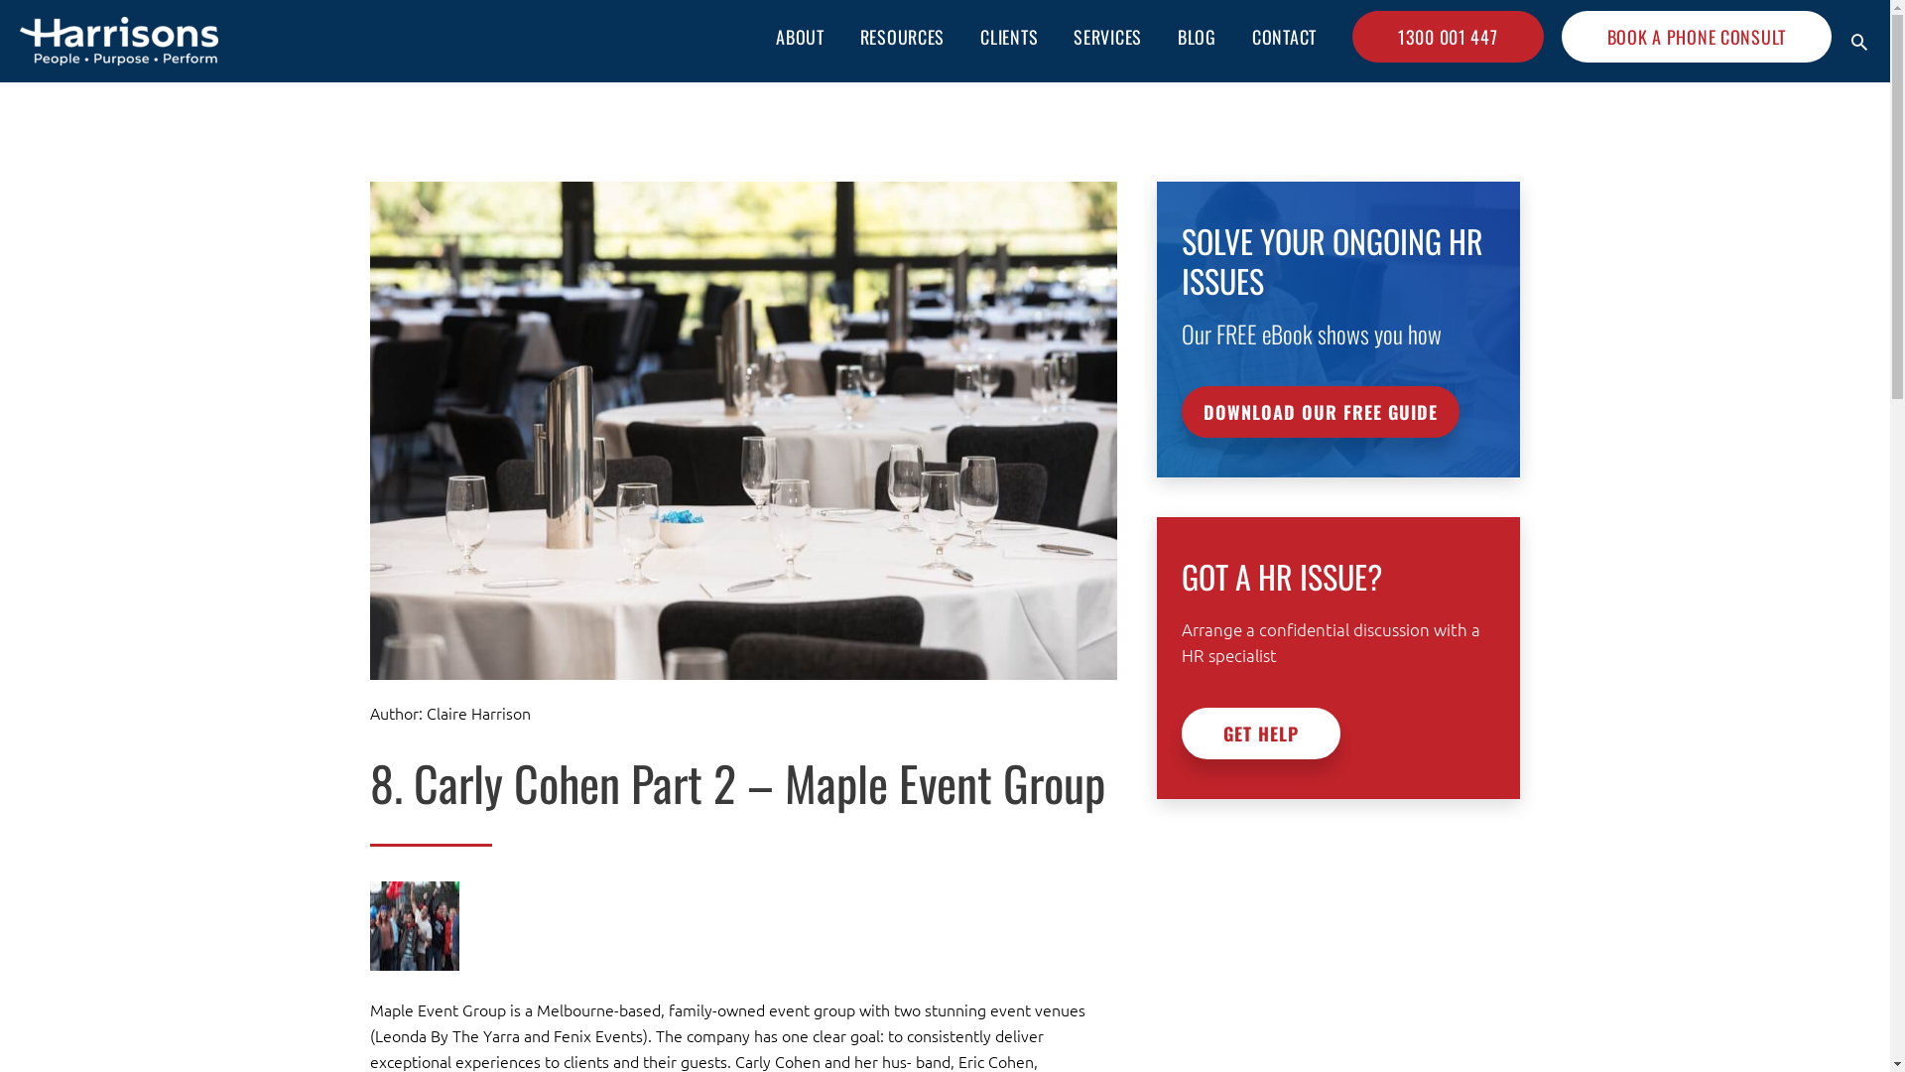 Image resolution: width=1905 pixels, height=1072 pixels. What do you see at coordinates (1284, 36) in the screenshot?
I see `CONTACT` at bounding box center [1284, 36].